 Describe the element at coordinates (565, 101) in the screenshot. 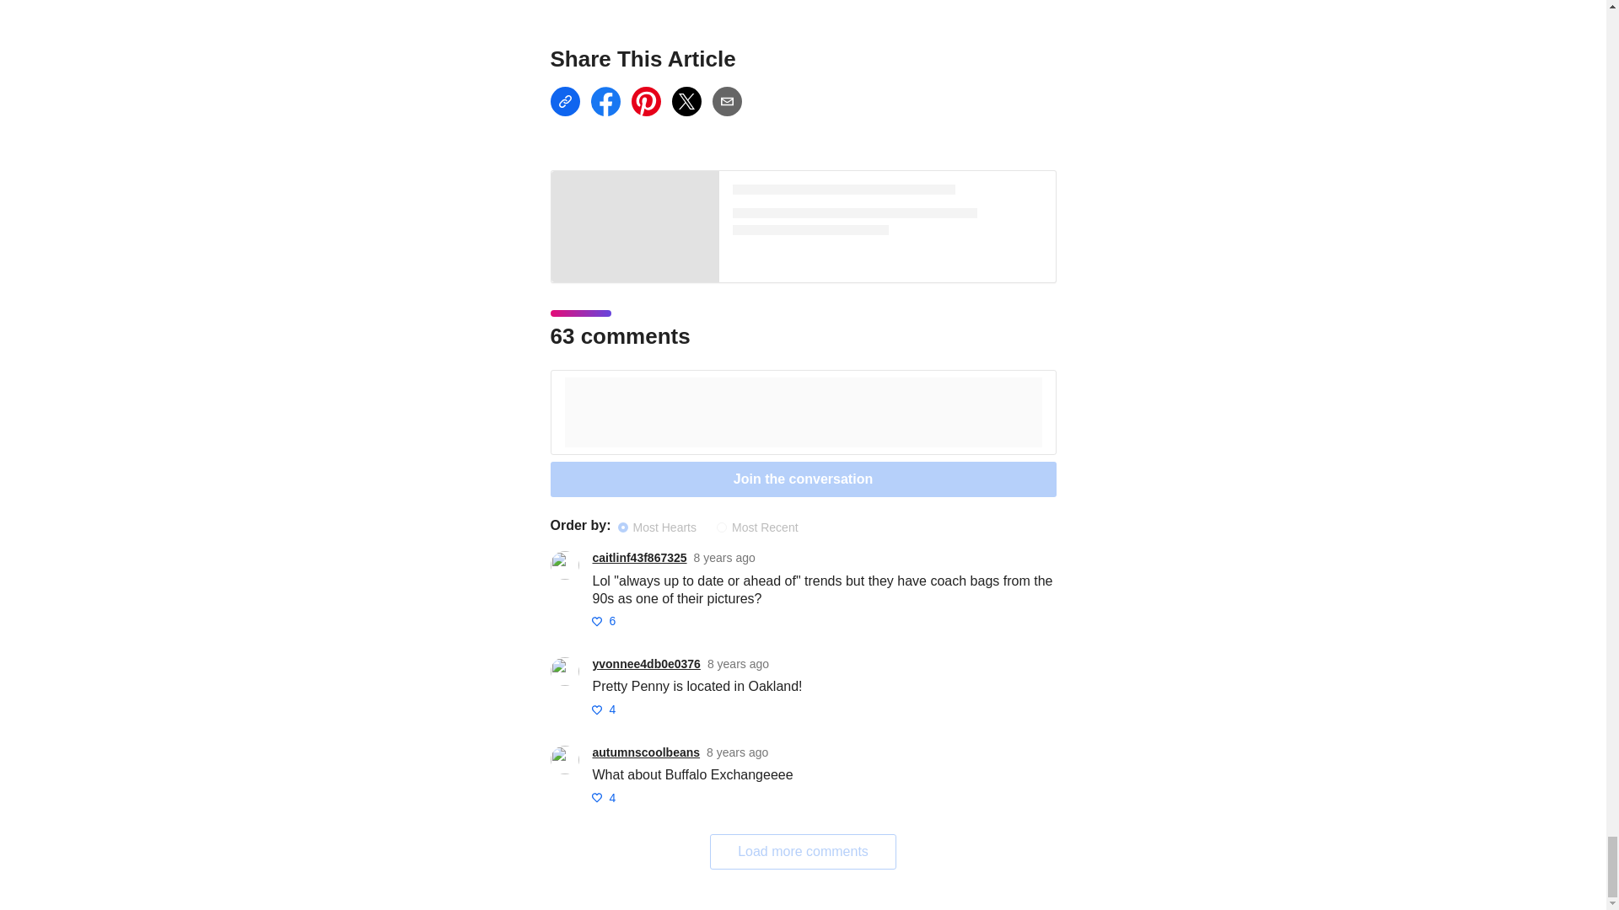

I see `Link` at that location.